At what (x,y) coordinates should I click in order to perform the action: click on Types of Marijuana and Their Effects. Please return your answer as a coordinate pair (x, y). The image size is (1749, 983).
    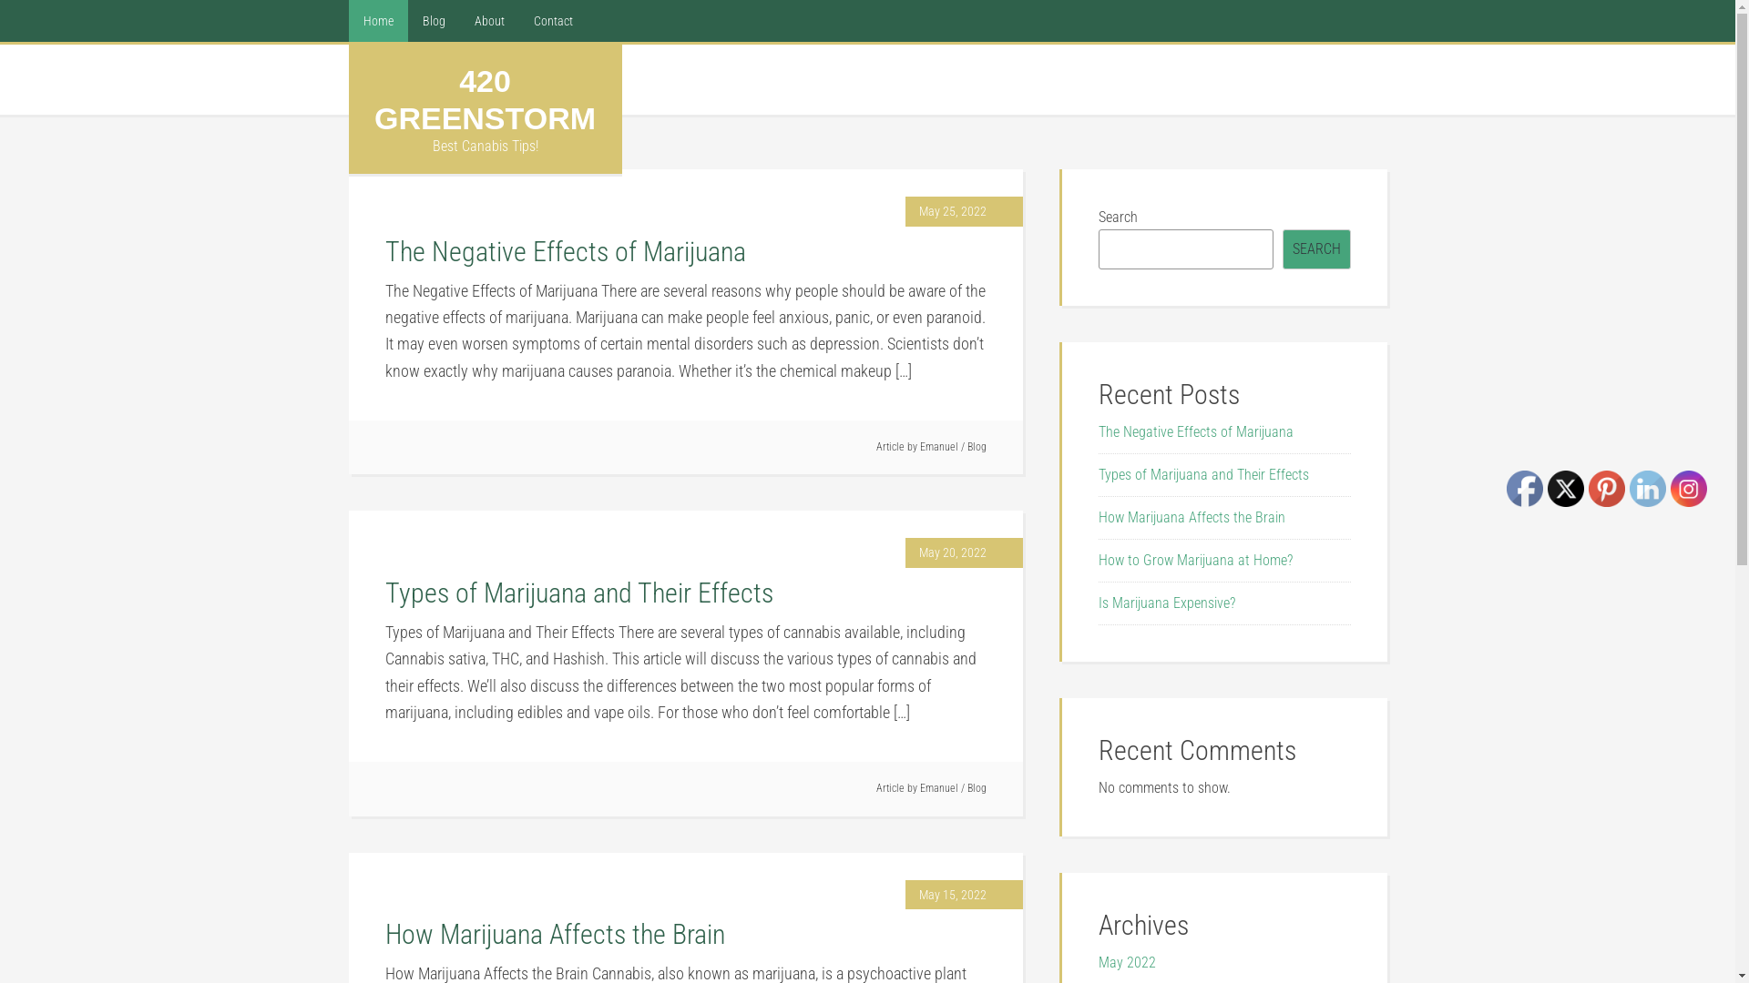
    Looking at the image, I should click on (1204, 475).